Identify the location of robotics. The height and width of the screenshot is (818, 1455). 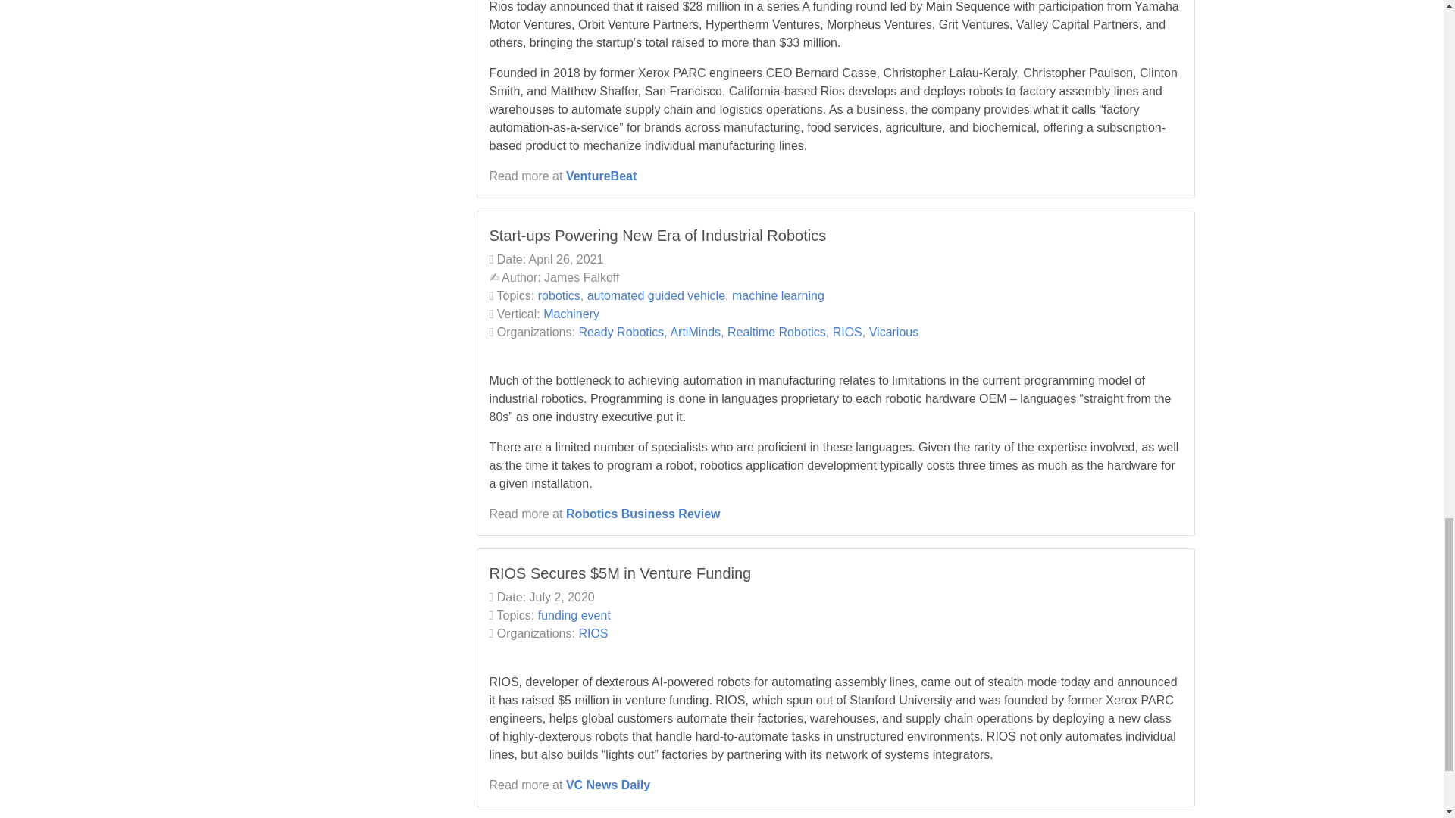
(559, 295).